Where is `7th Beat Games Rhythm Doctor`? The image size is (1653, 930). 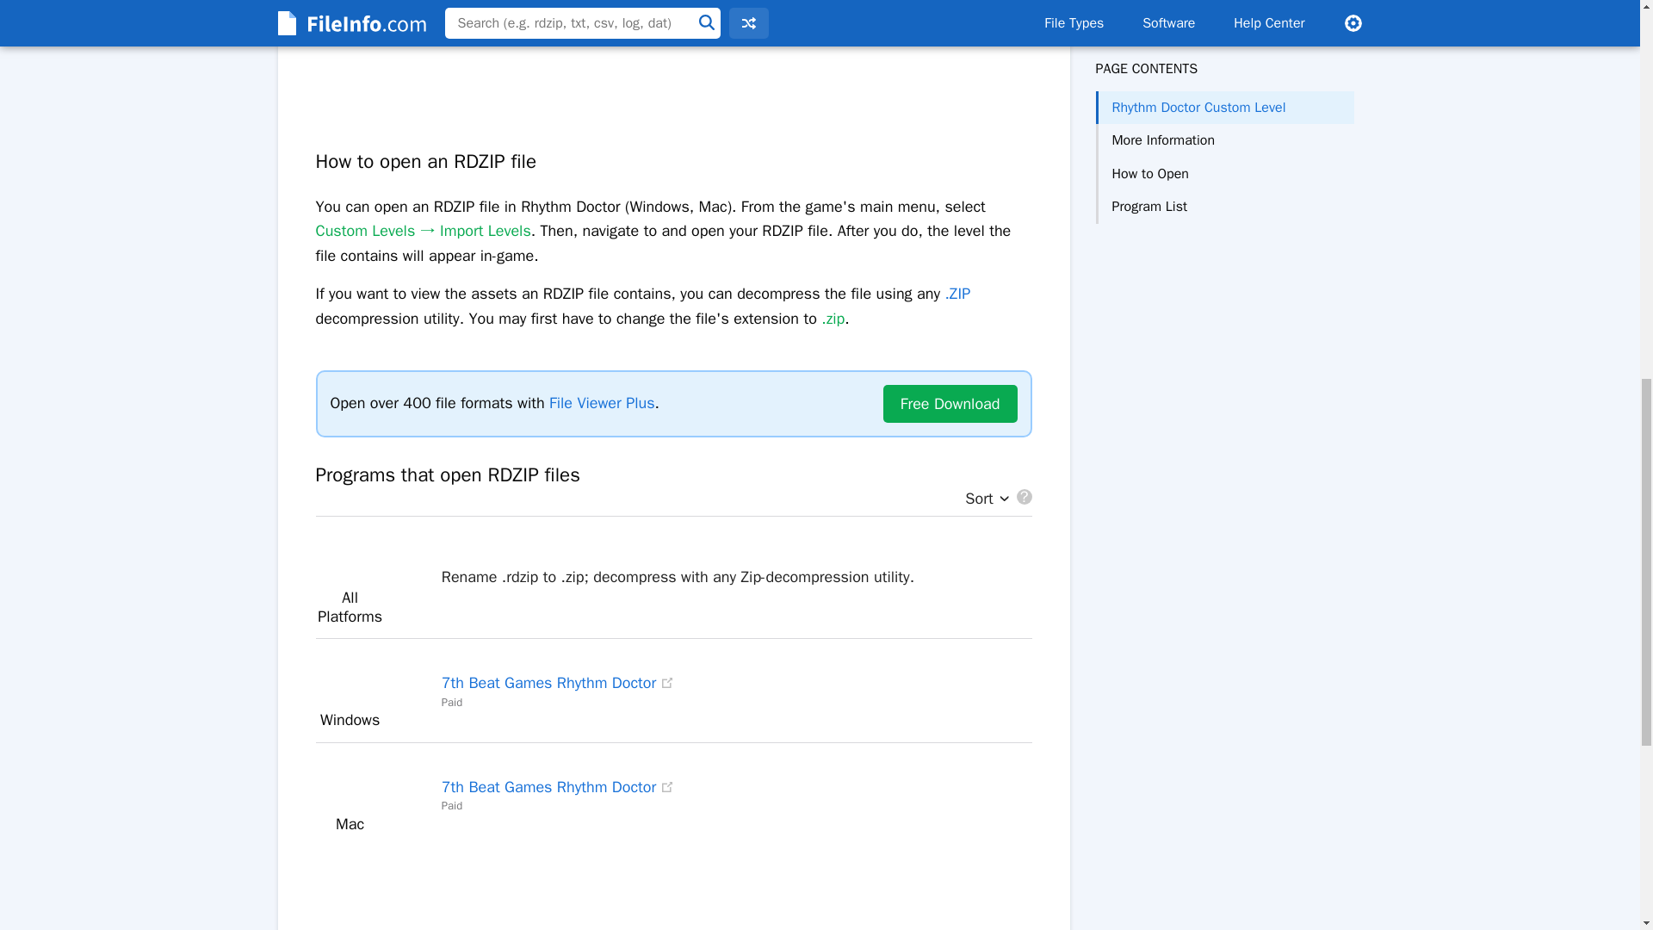 7th Beat Games Rhythm Doctor is located at coordinates (548, 682).